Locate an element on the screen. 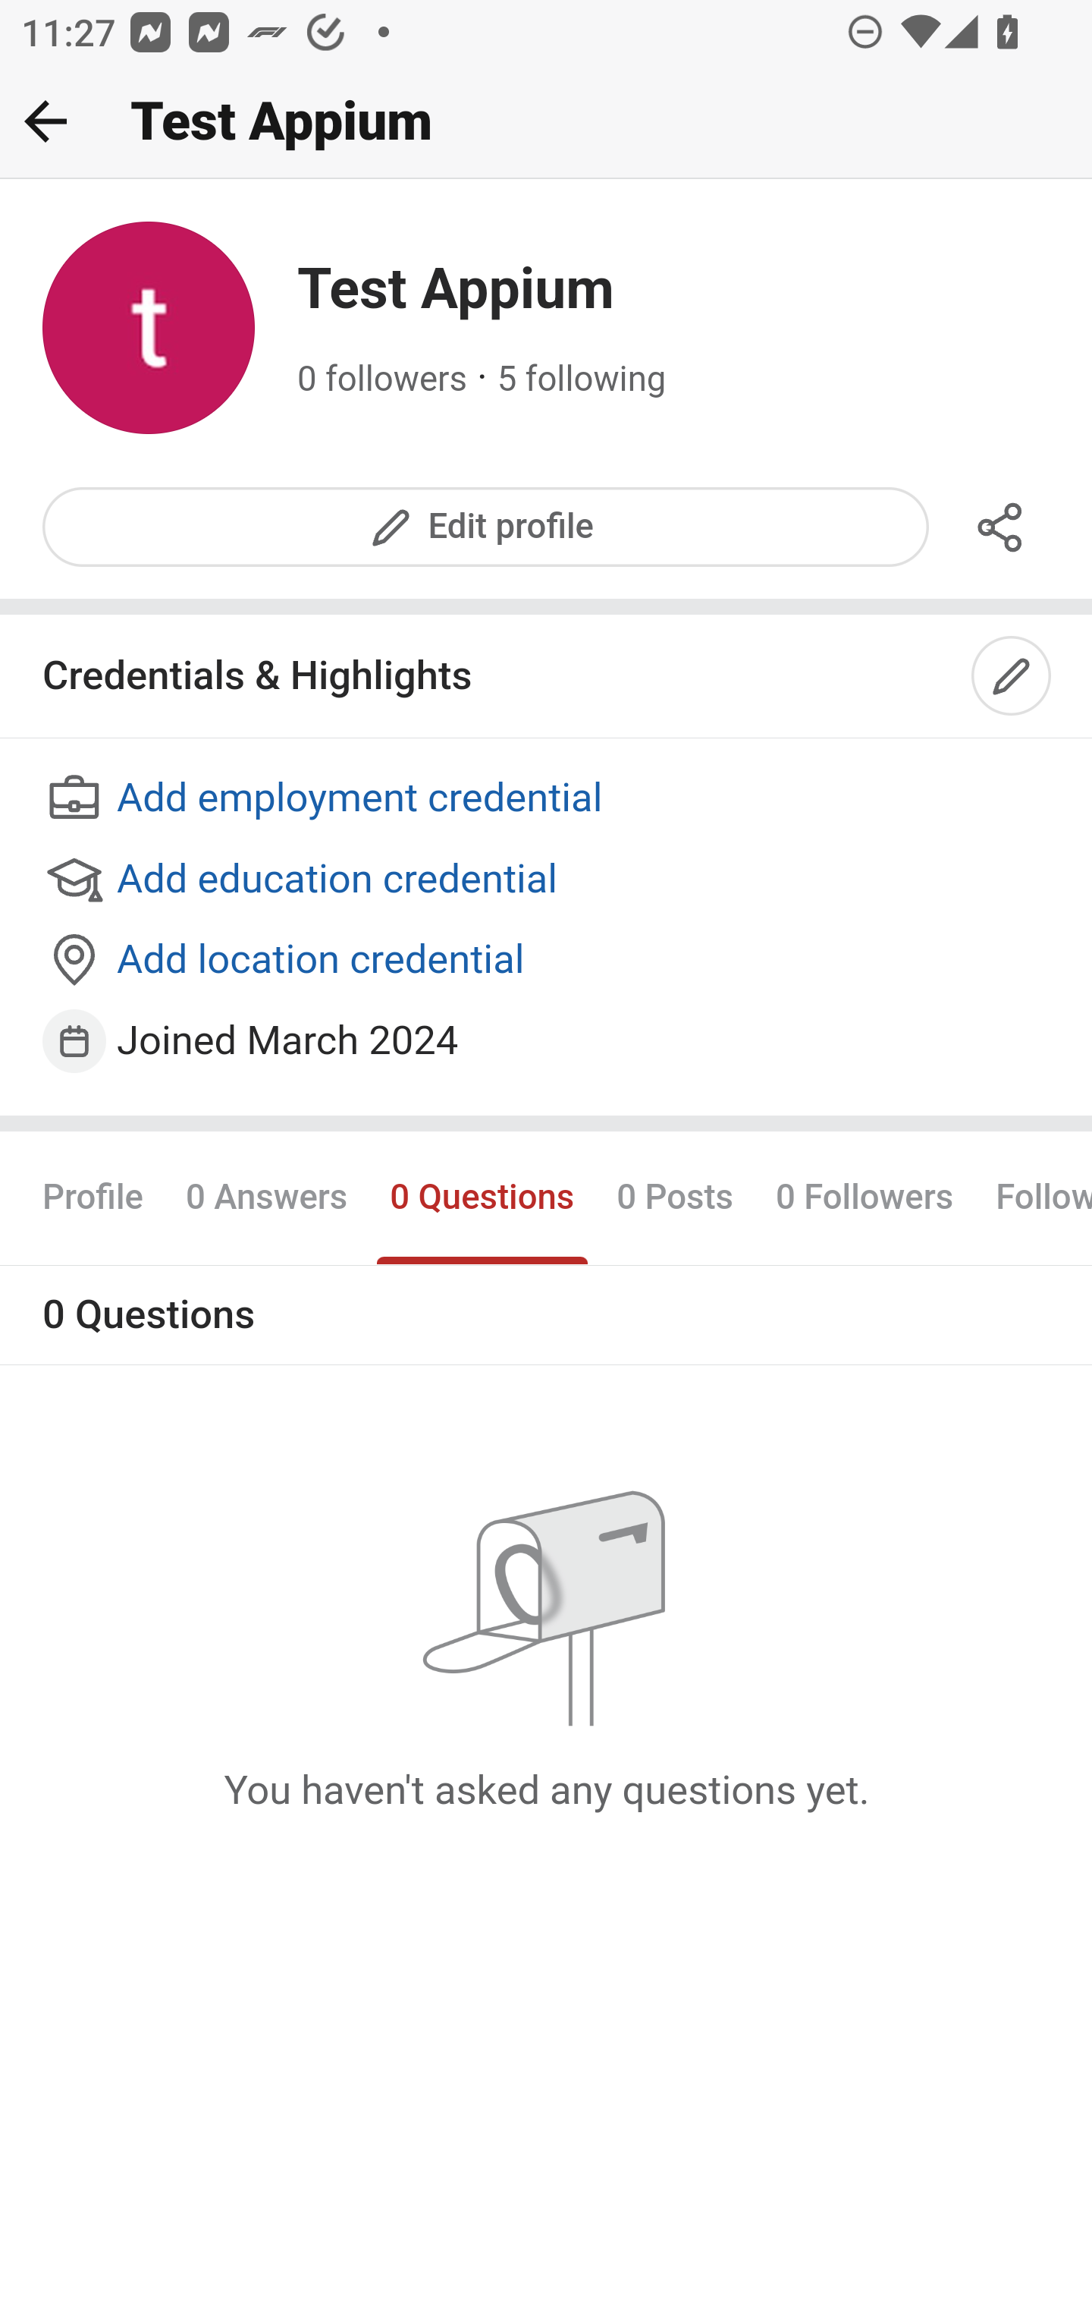  Edit profile is located at coordinates (487, 527).